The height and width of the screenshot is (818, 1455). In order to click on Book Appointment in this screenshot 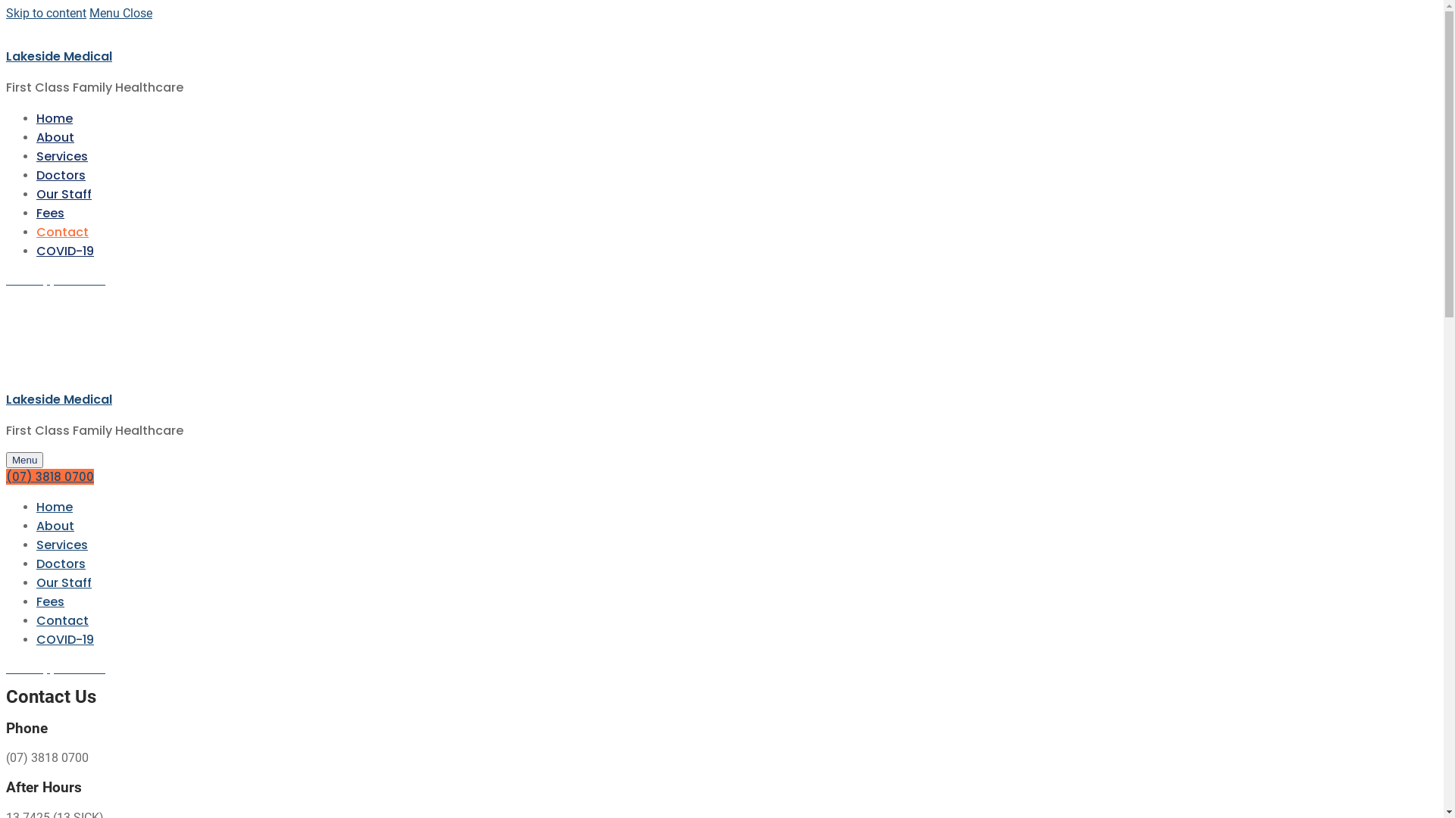, I will do `click(56, 668)`.